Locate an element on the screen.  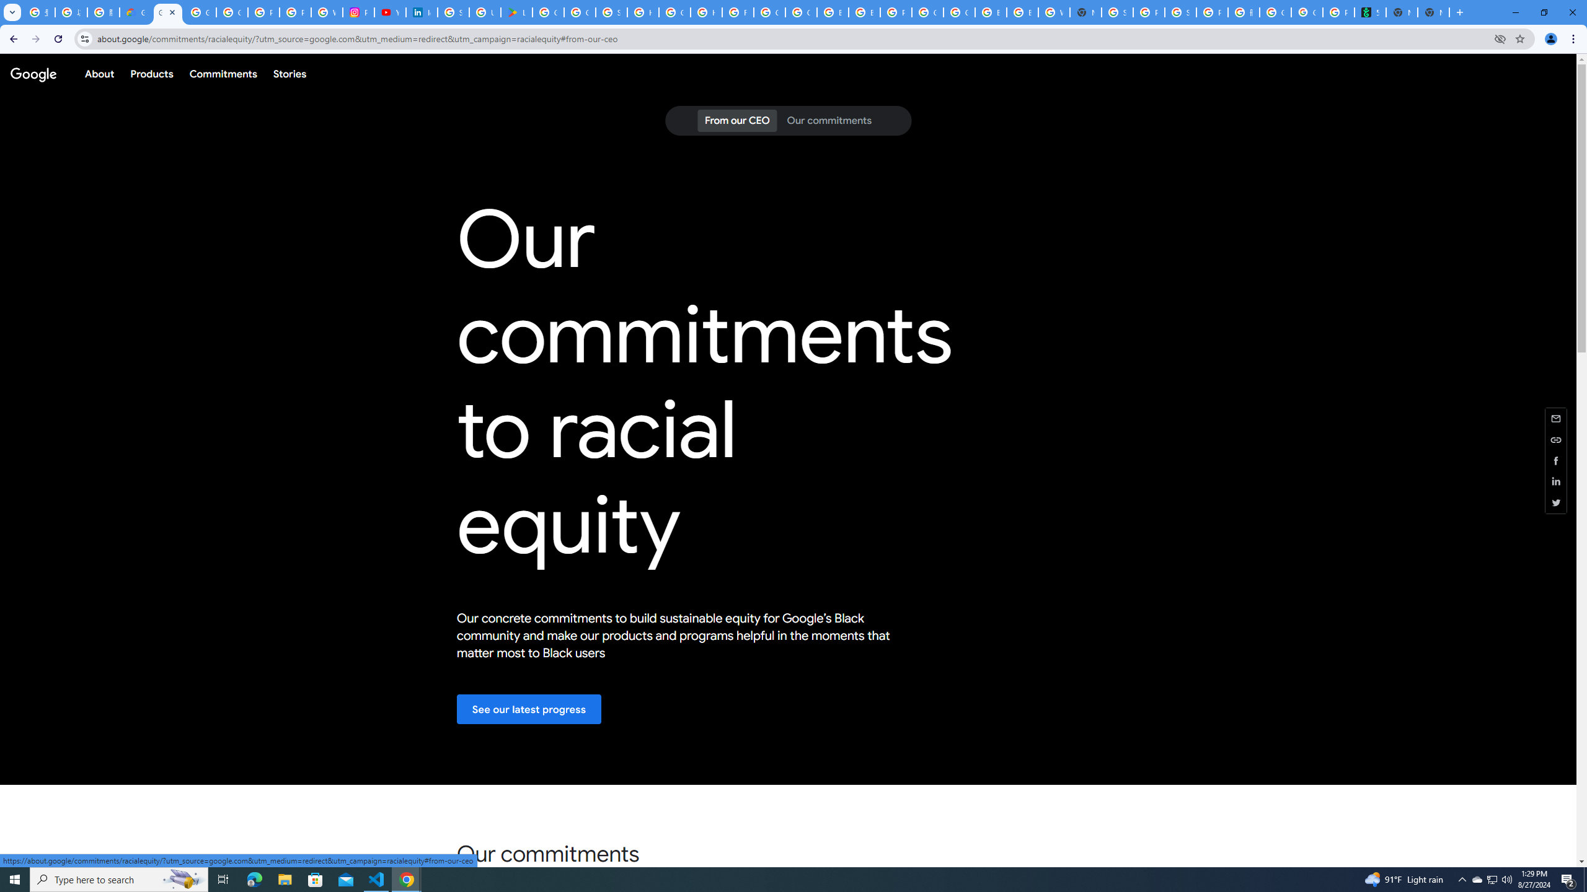
From our CEO: Jump to page section is located at coordinates (736, 121).